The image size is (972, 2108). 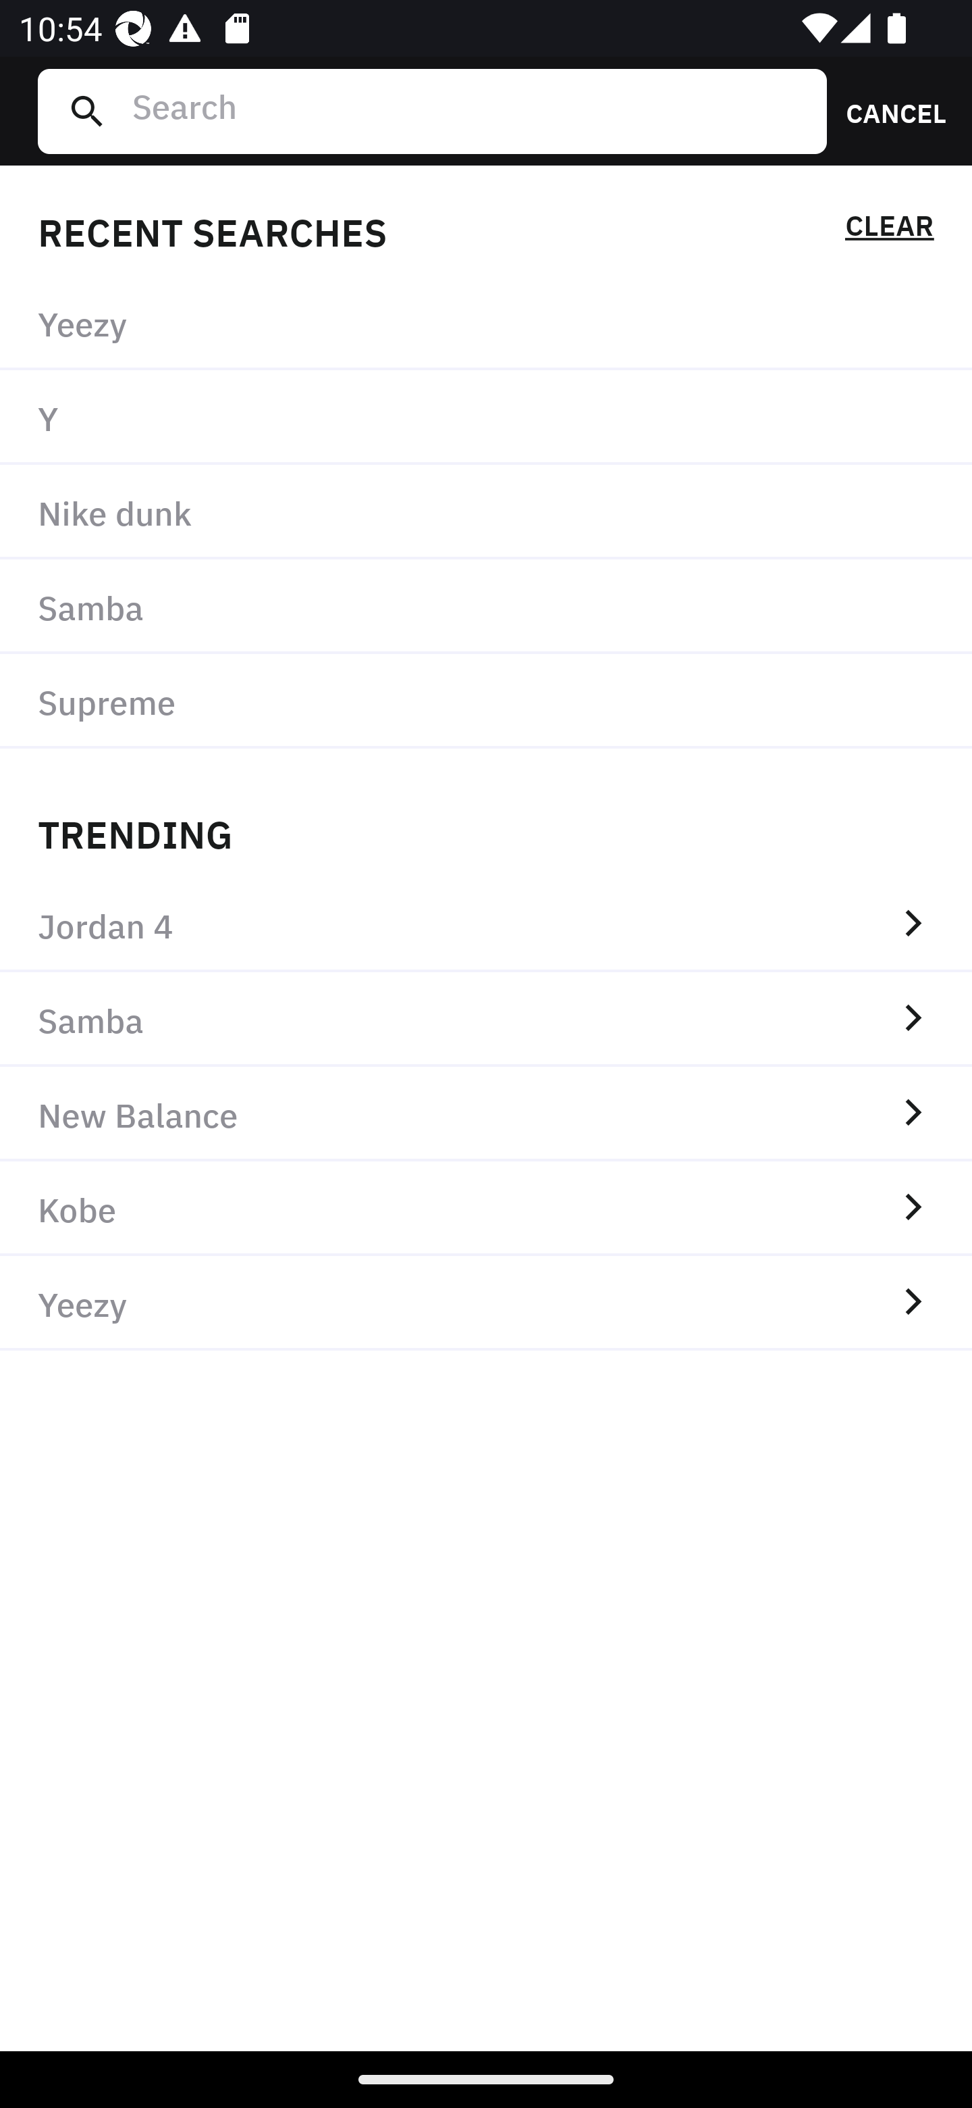 What do you see at coordinates (486, 701) in the screenshot?
I see `Supreme` at bounding box center [486, 701].